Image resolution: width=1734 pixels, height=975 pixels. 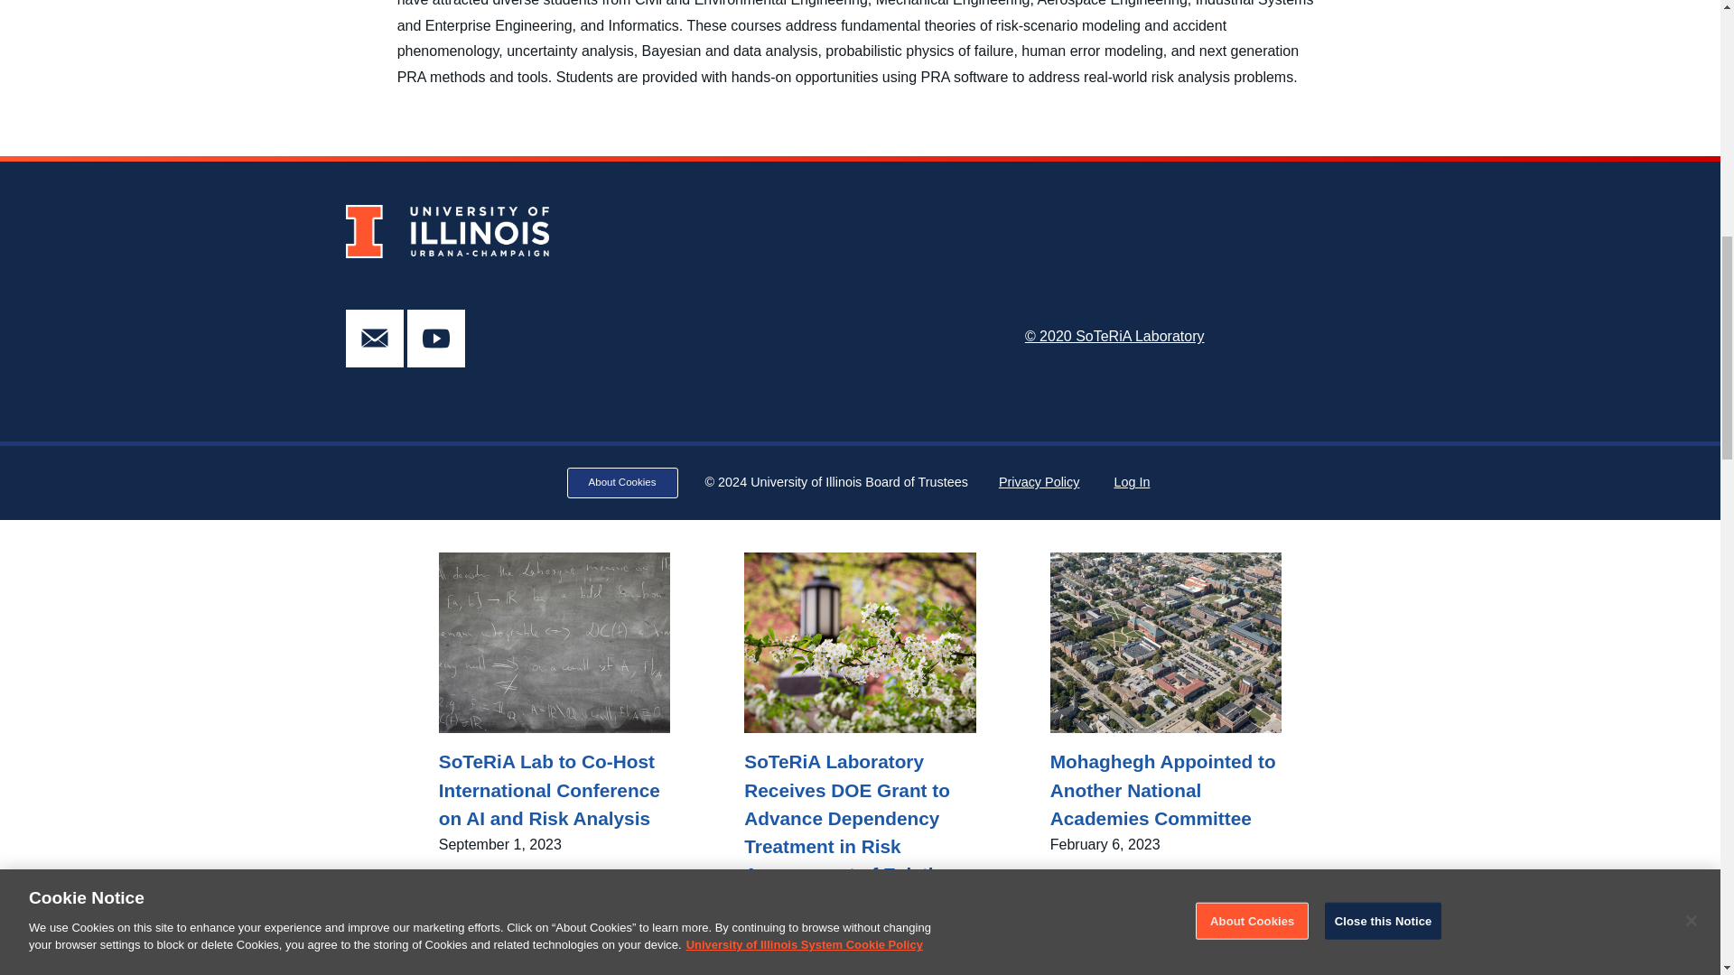 I want to click on Mohaghegh Appointed to Another National Academies Committee, so click(x=1165, y=790).